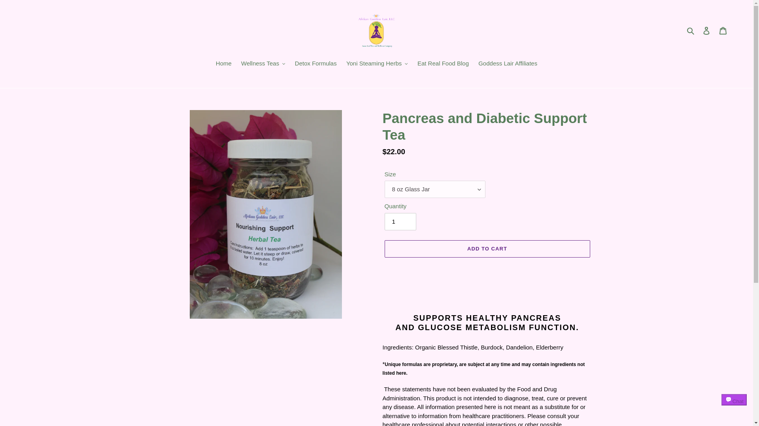  What do you see at coordinates (487, 249) in the screenshot?
I see `ADD TO CART` at bounding box center [487, 249].